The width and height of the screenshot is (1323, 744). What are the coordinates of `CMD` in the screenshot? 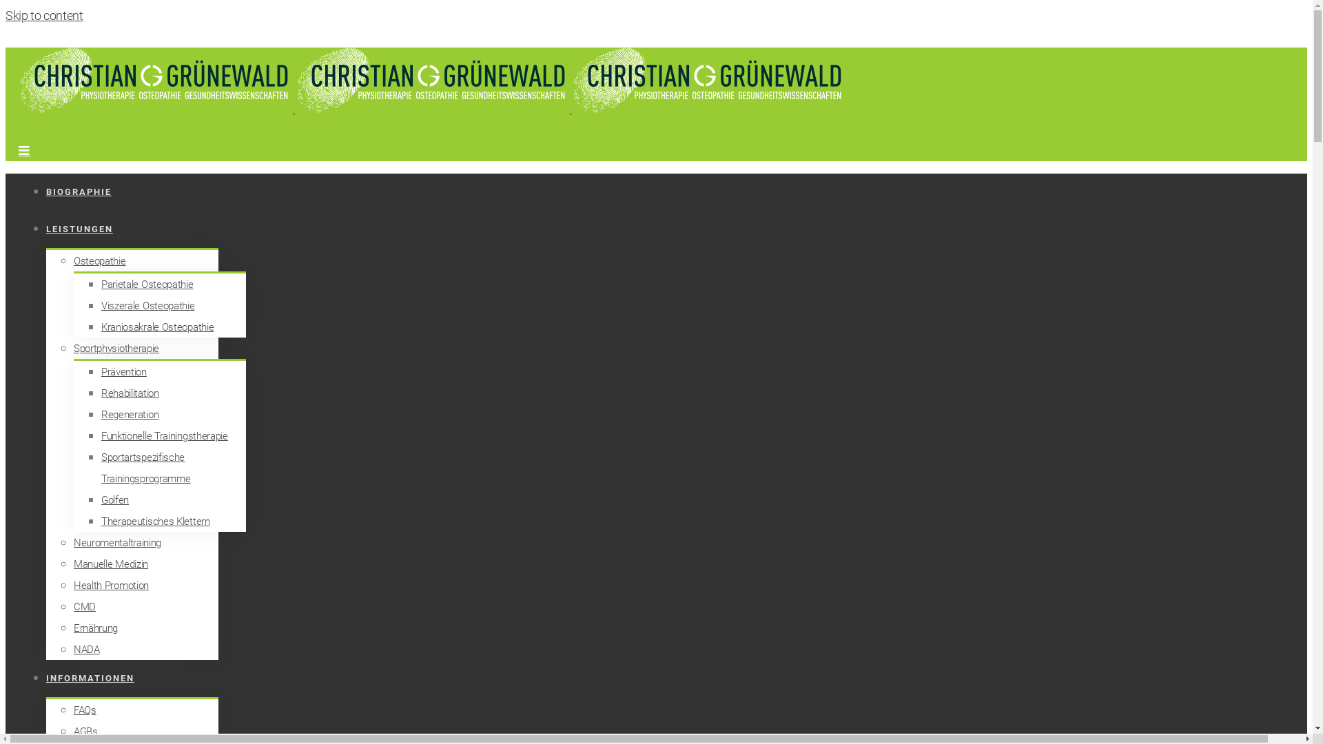 It's located at (85, 607).